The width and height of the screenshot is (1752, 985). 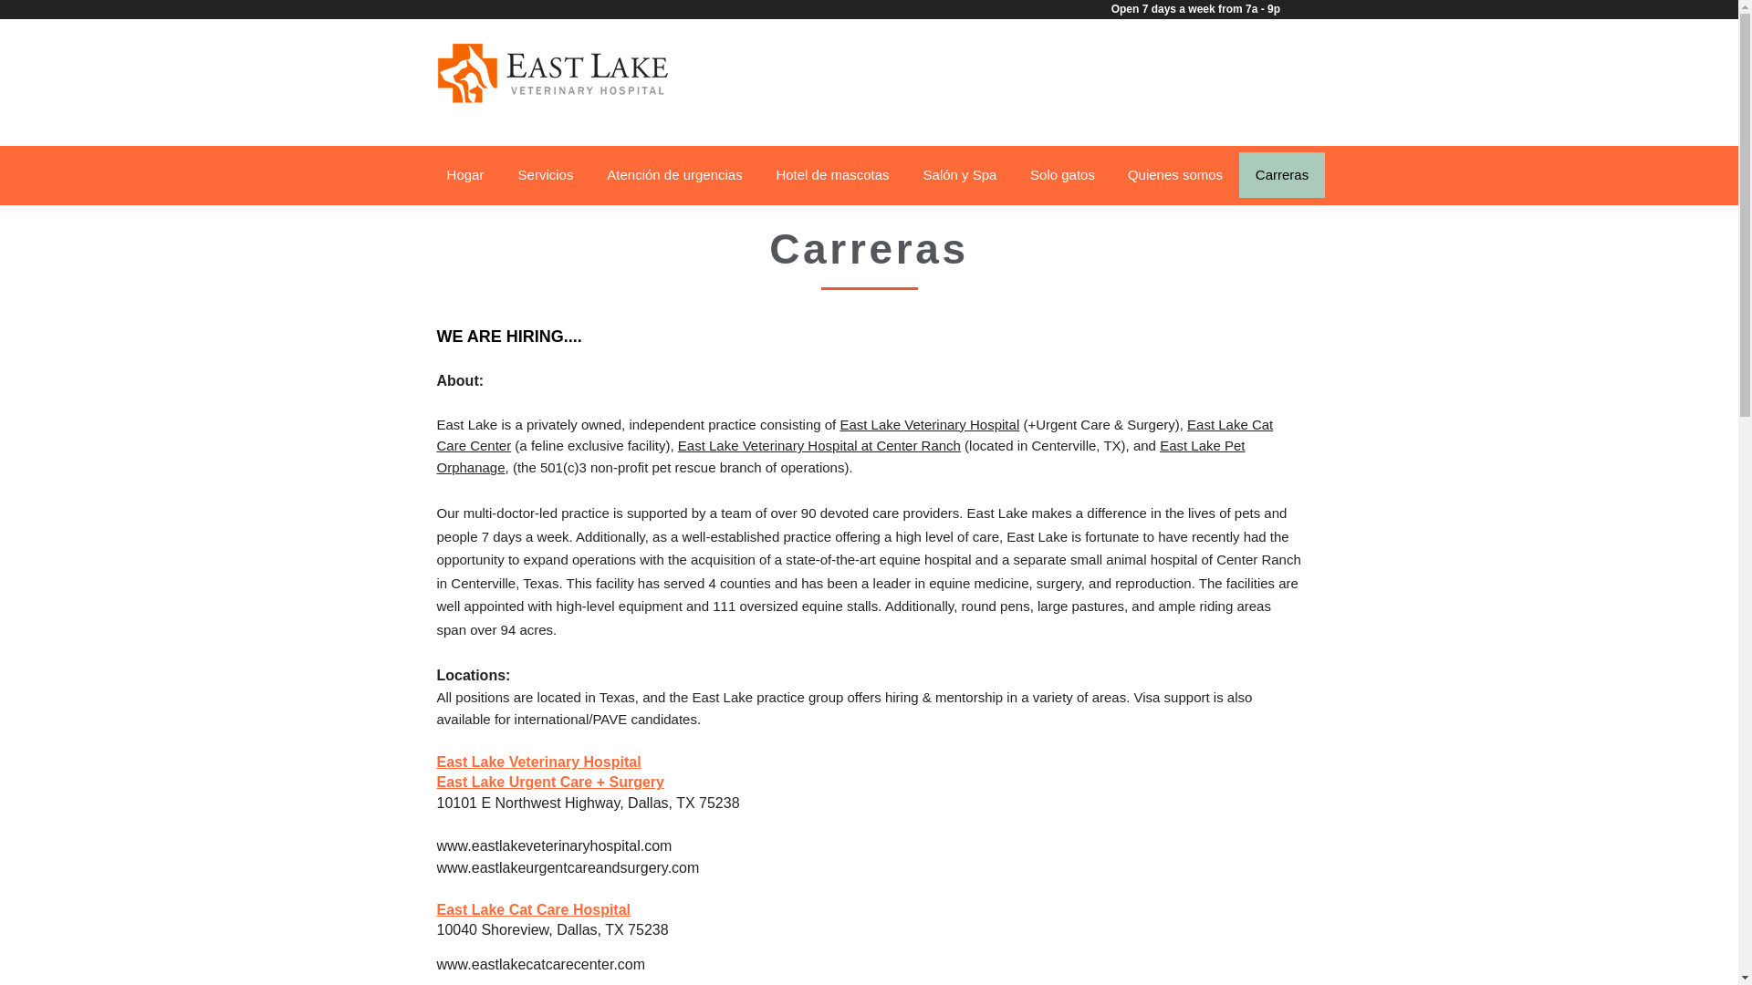 I want to click on www.eastlakeurgentcareandsurgery.com, so click(x=568, y=867).